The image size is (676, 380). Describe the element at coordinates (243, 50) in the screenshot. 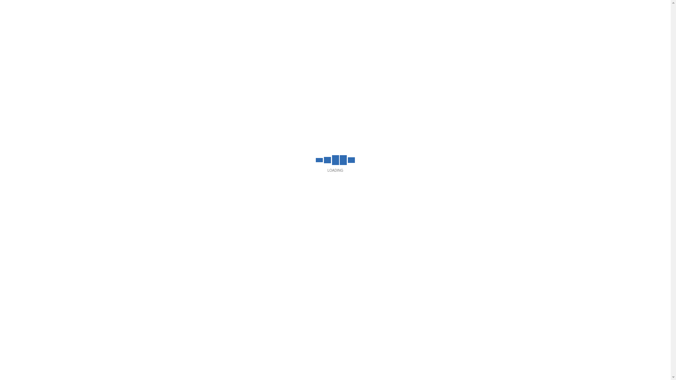

I see ` Packages` at that location.